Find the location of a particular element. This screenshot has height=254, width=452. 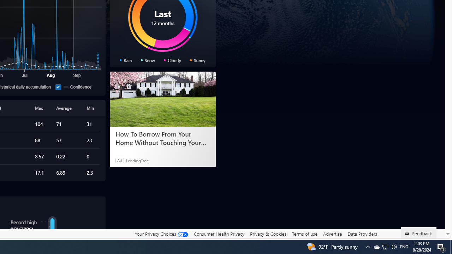

Privacy & Cookies is located at coordinates (268, 234).